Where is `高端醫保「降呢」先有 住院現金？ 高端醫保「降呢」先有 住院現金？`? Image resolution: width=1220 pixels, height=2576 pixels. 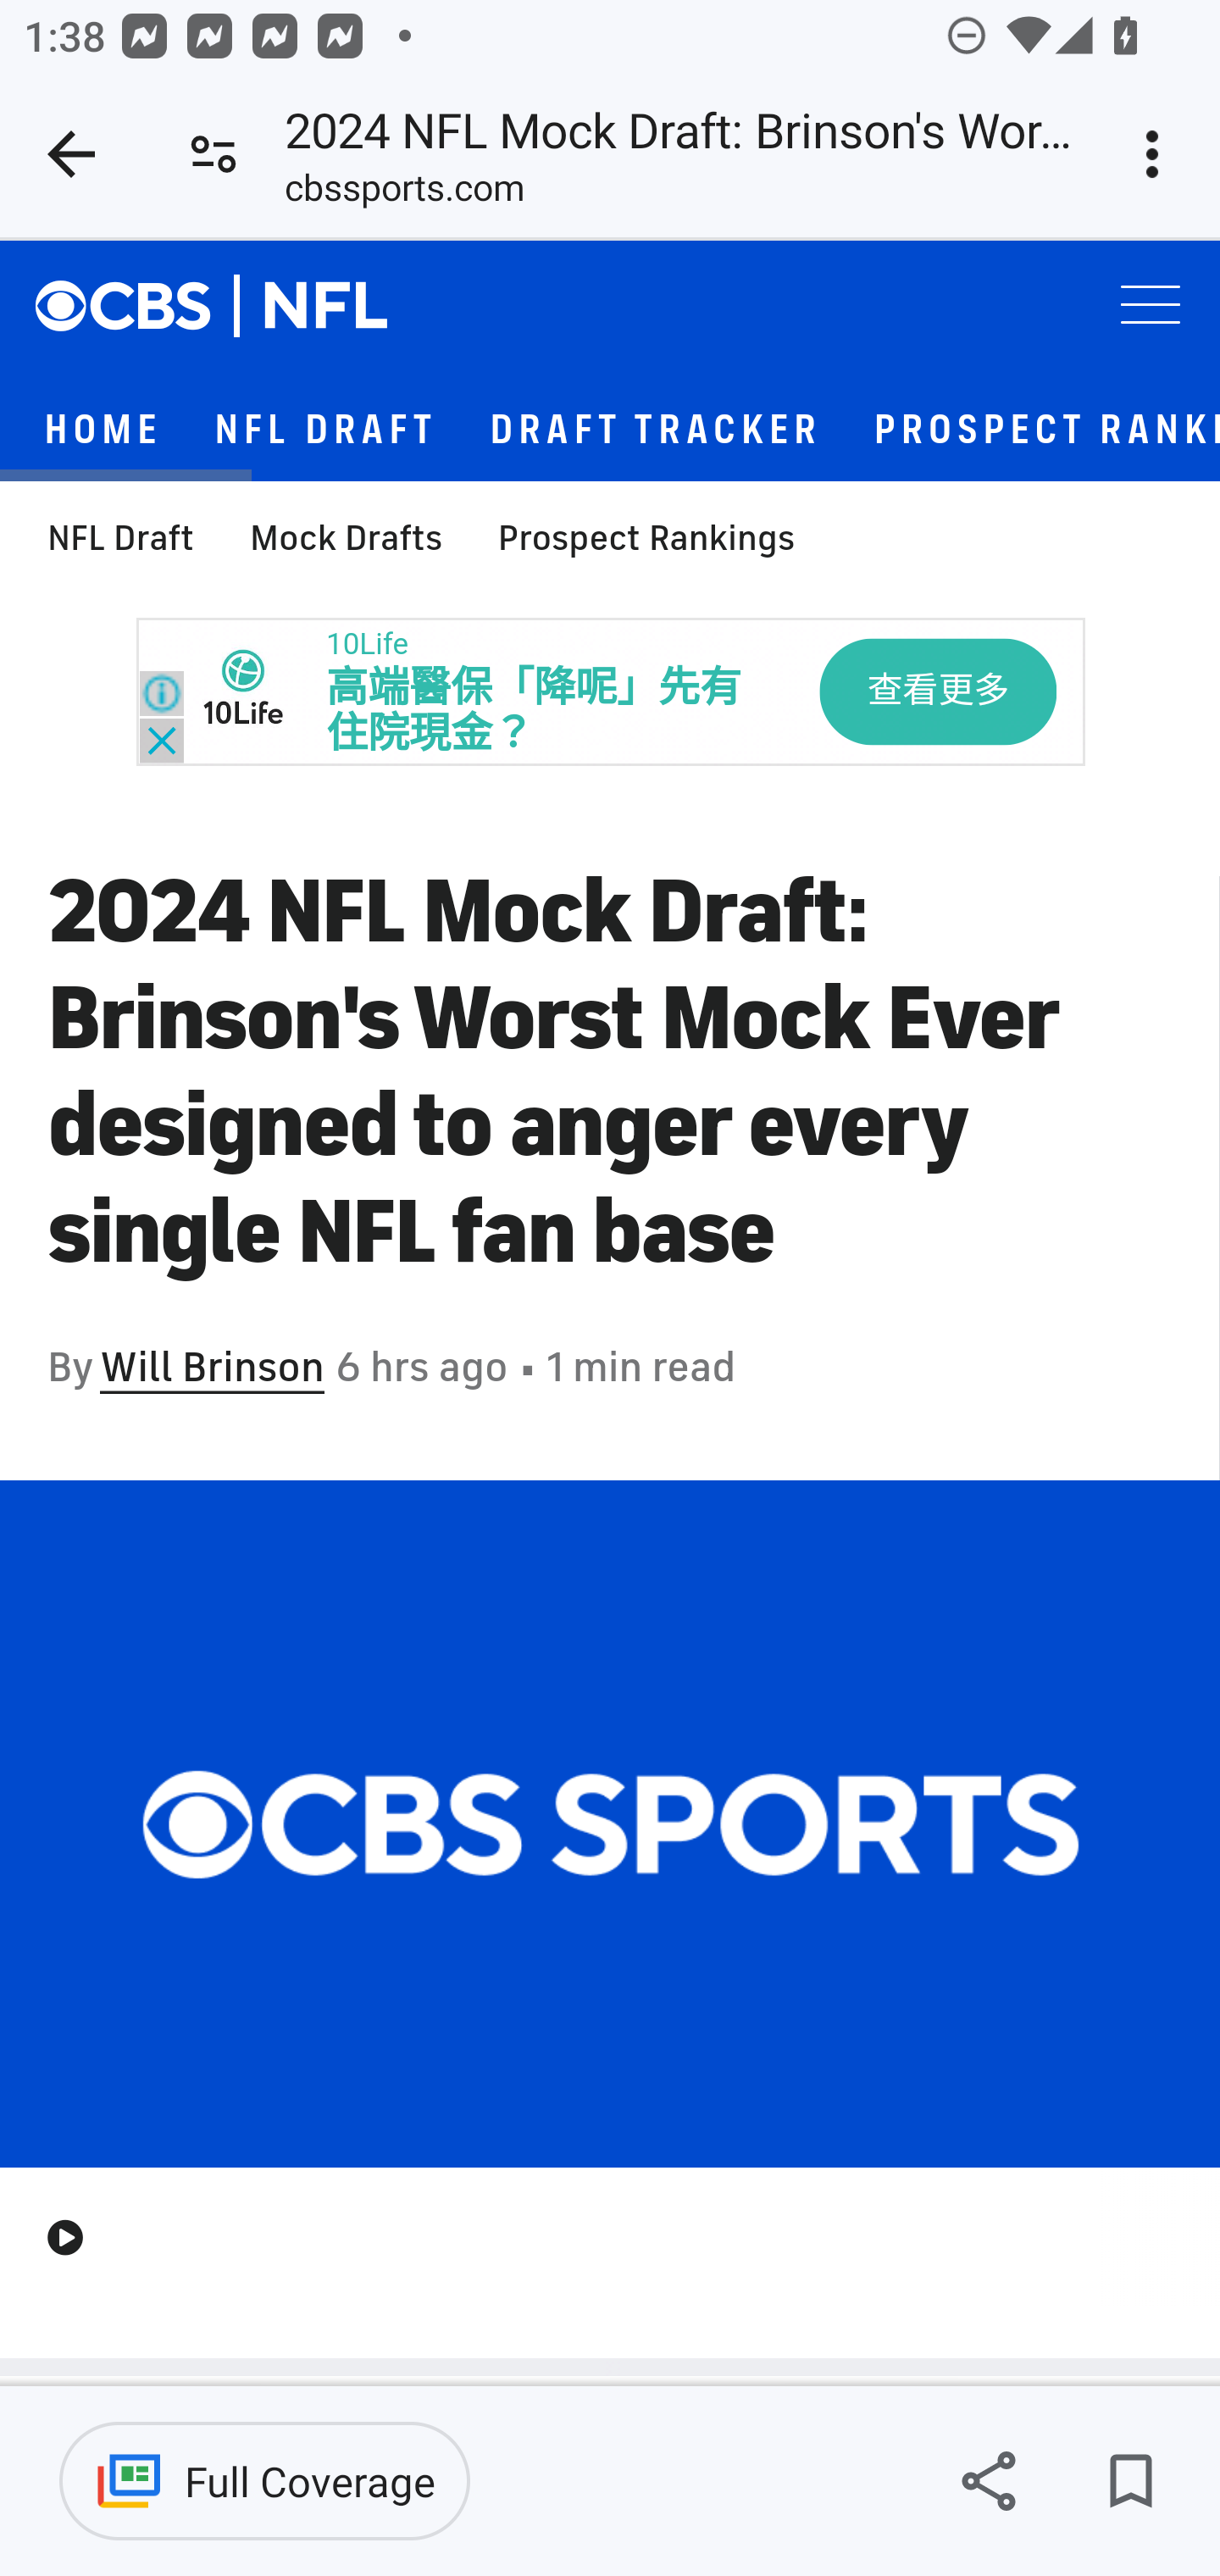 高端醫保「降呢」先有 住院現金？ 高端醫保「降呢」先有 住院現金？ is located at coordinates (535, 713).